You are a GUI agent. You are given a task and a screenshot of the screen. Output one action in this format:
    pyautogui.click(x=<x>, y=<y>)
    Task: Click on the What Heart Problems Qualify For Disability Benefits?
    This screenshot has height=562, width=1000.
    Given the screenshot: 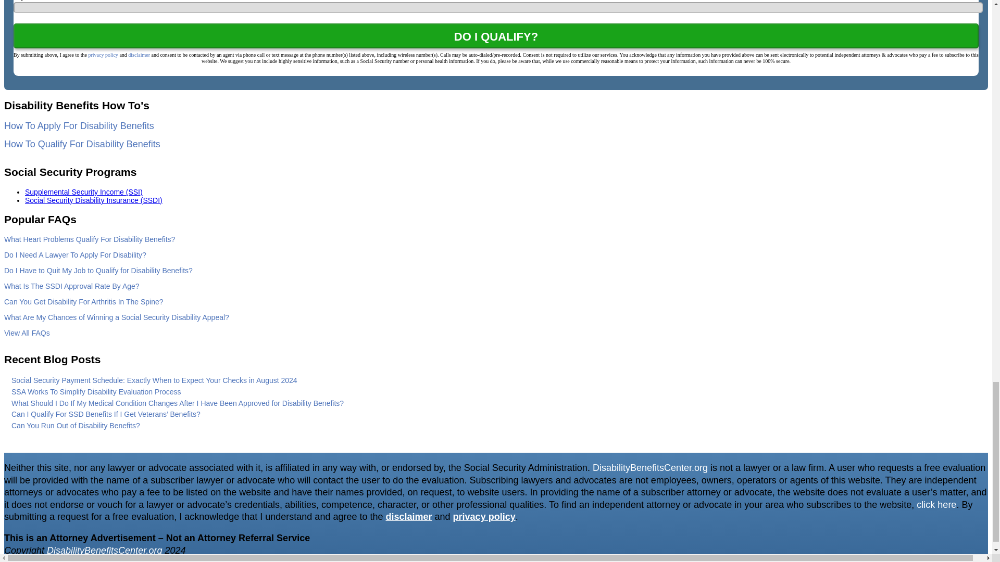 What is the action you would take?
    pyautogui.click(x=90, y=239)
    